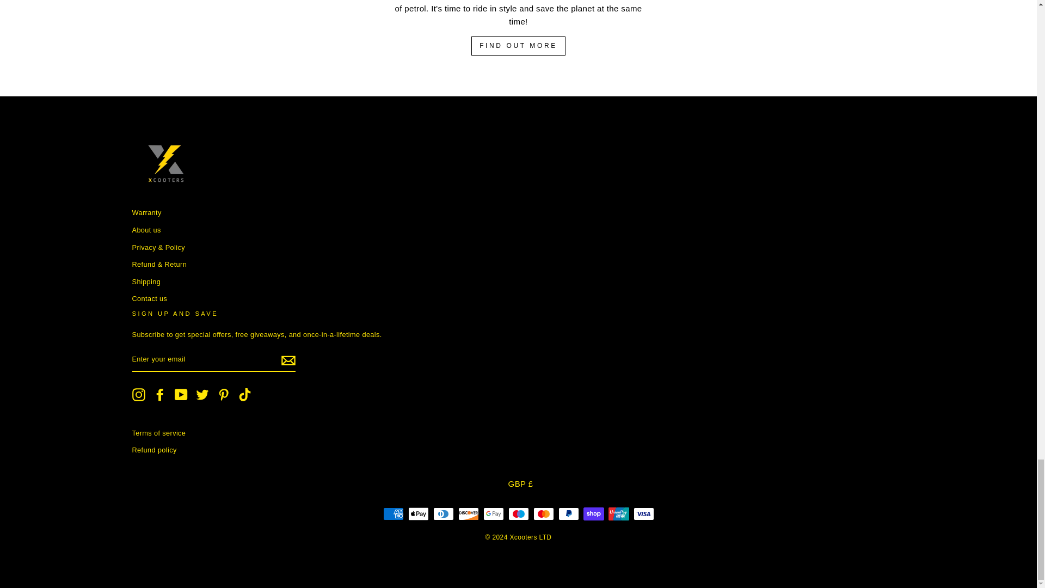  What do you see at coordinates (223, 394) in the screenshot?
I see `Xcooters on Pinterest` at bounding box center [223, 394].